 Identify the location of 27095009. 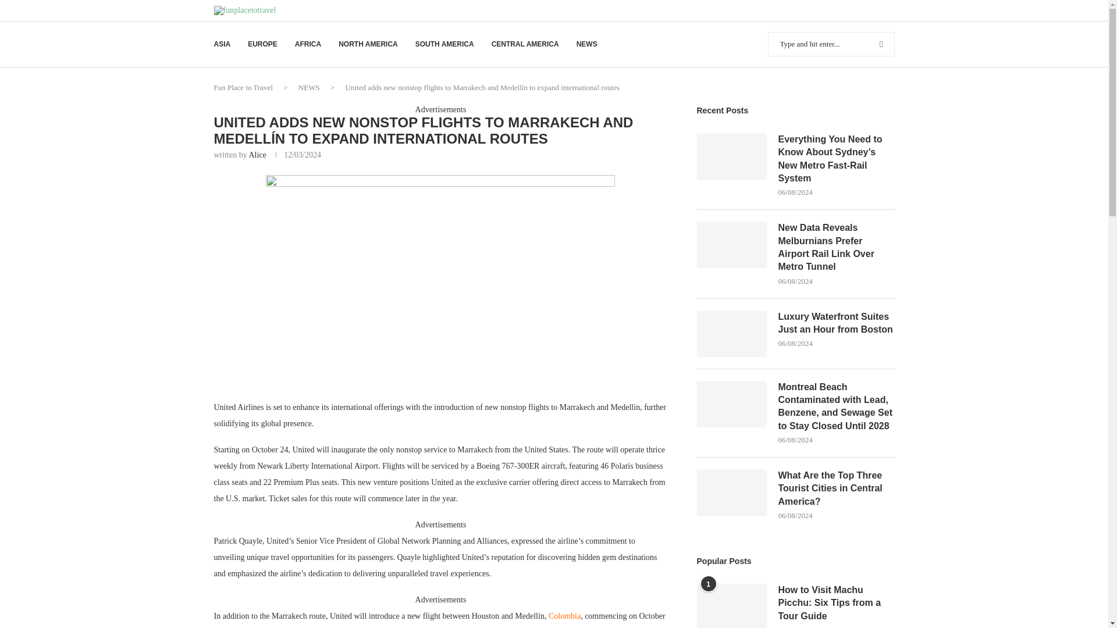
(440, 279).